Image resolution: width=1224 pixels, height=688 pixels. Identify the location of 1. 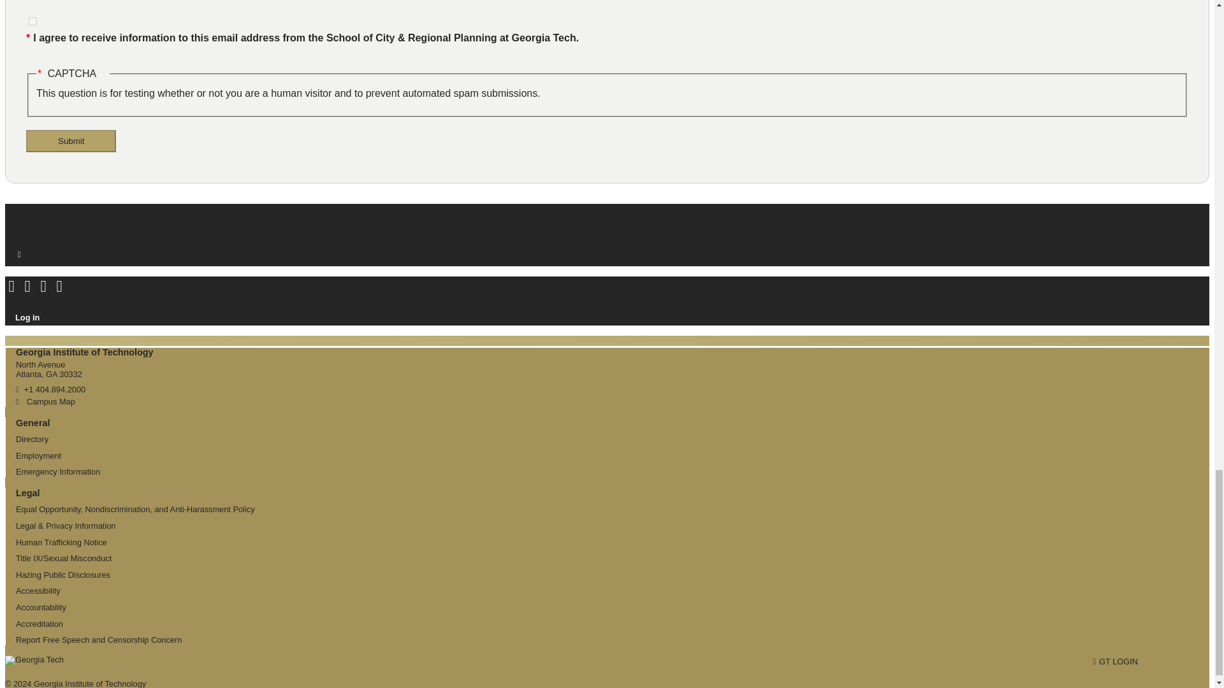
(32, 21).